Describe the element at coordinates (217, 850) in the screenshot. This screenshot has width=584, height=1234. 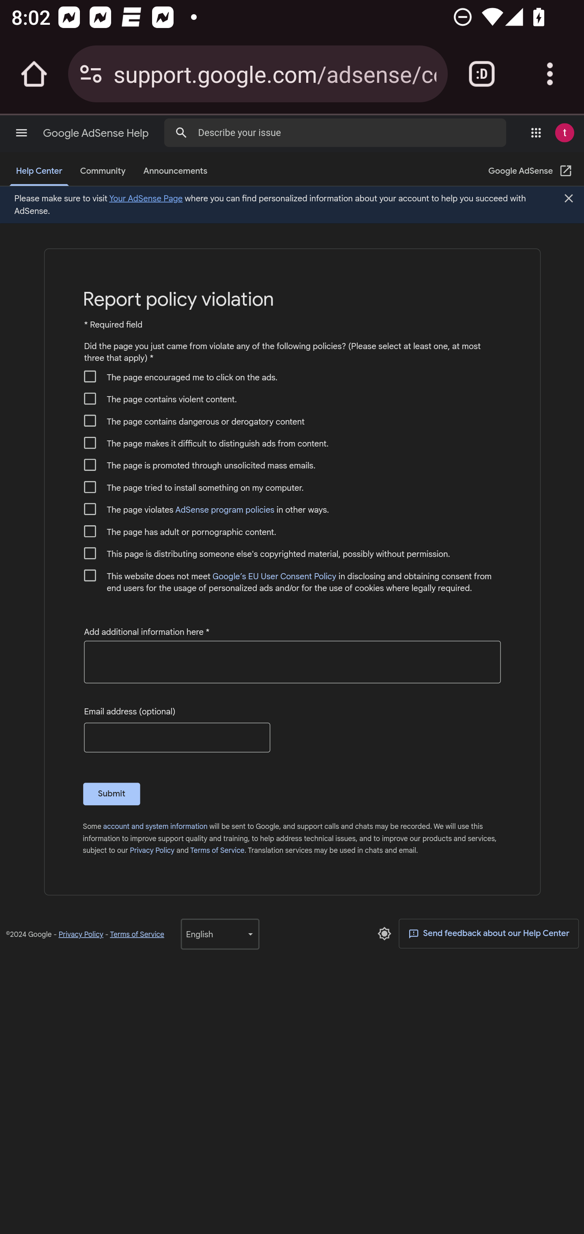
I see `Terms of Service` at that location.